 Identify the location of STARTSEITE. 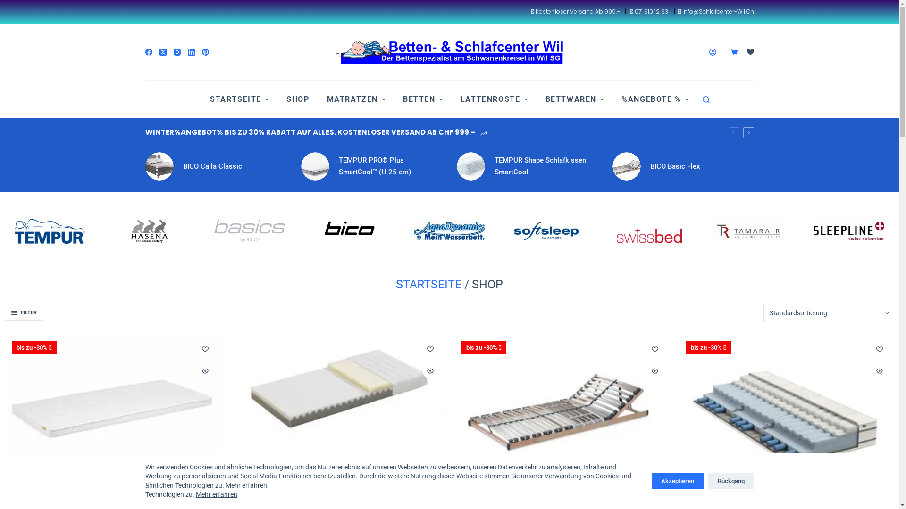
(428, 285).